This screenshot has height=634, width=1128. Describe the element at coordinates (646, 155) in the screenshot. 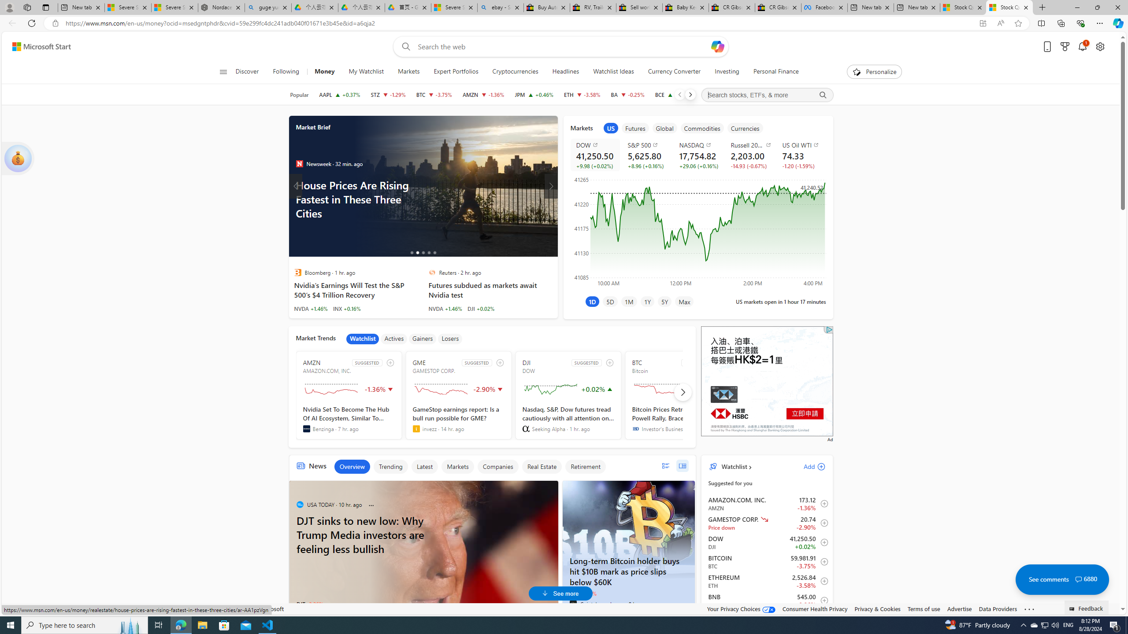

I see `S&P 500 INX increase 5,625.80 +8.96 +0.16%` at that location.